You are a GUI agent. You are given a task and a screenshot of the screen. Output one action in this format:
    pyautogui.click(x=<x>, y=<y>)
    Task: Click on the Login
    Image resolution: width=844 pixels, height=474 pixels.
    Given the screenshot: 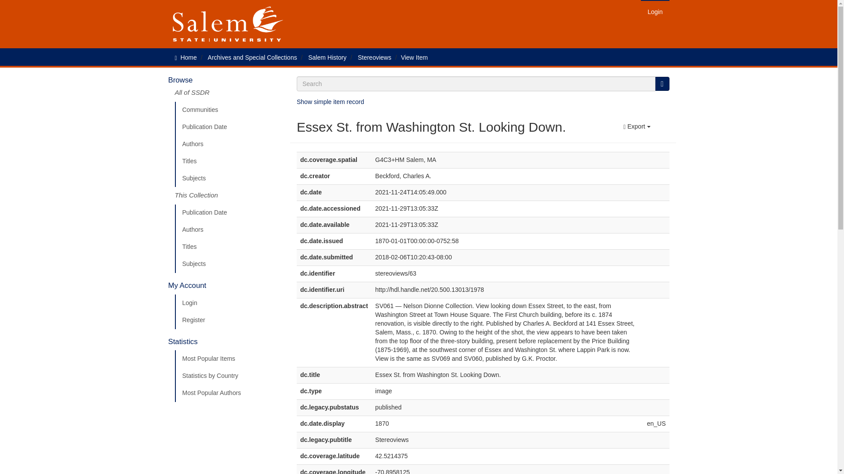 What is the action you would take?
    pyautogui.click(x=229, y=303)
    